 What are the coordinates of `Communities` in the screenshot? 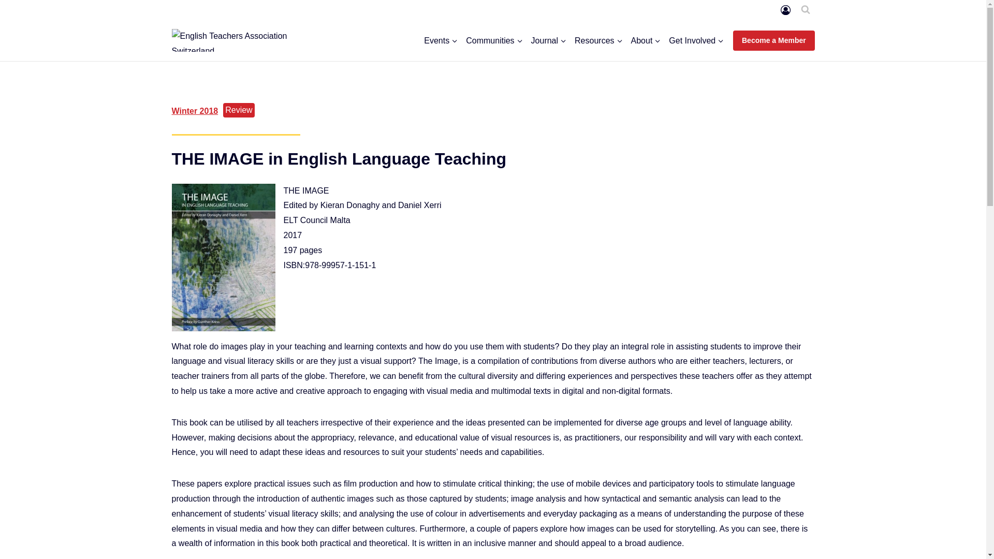 It's located at (494, 40).